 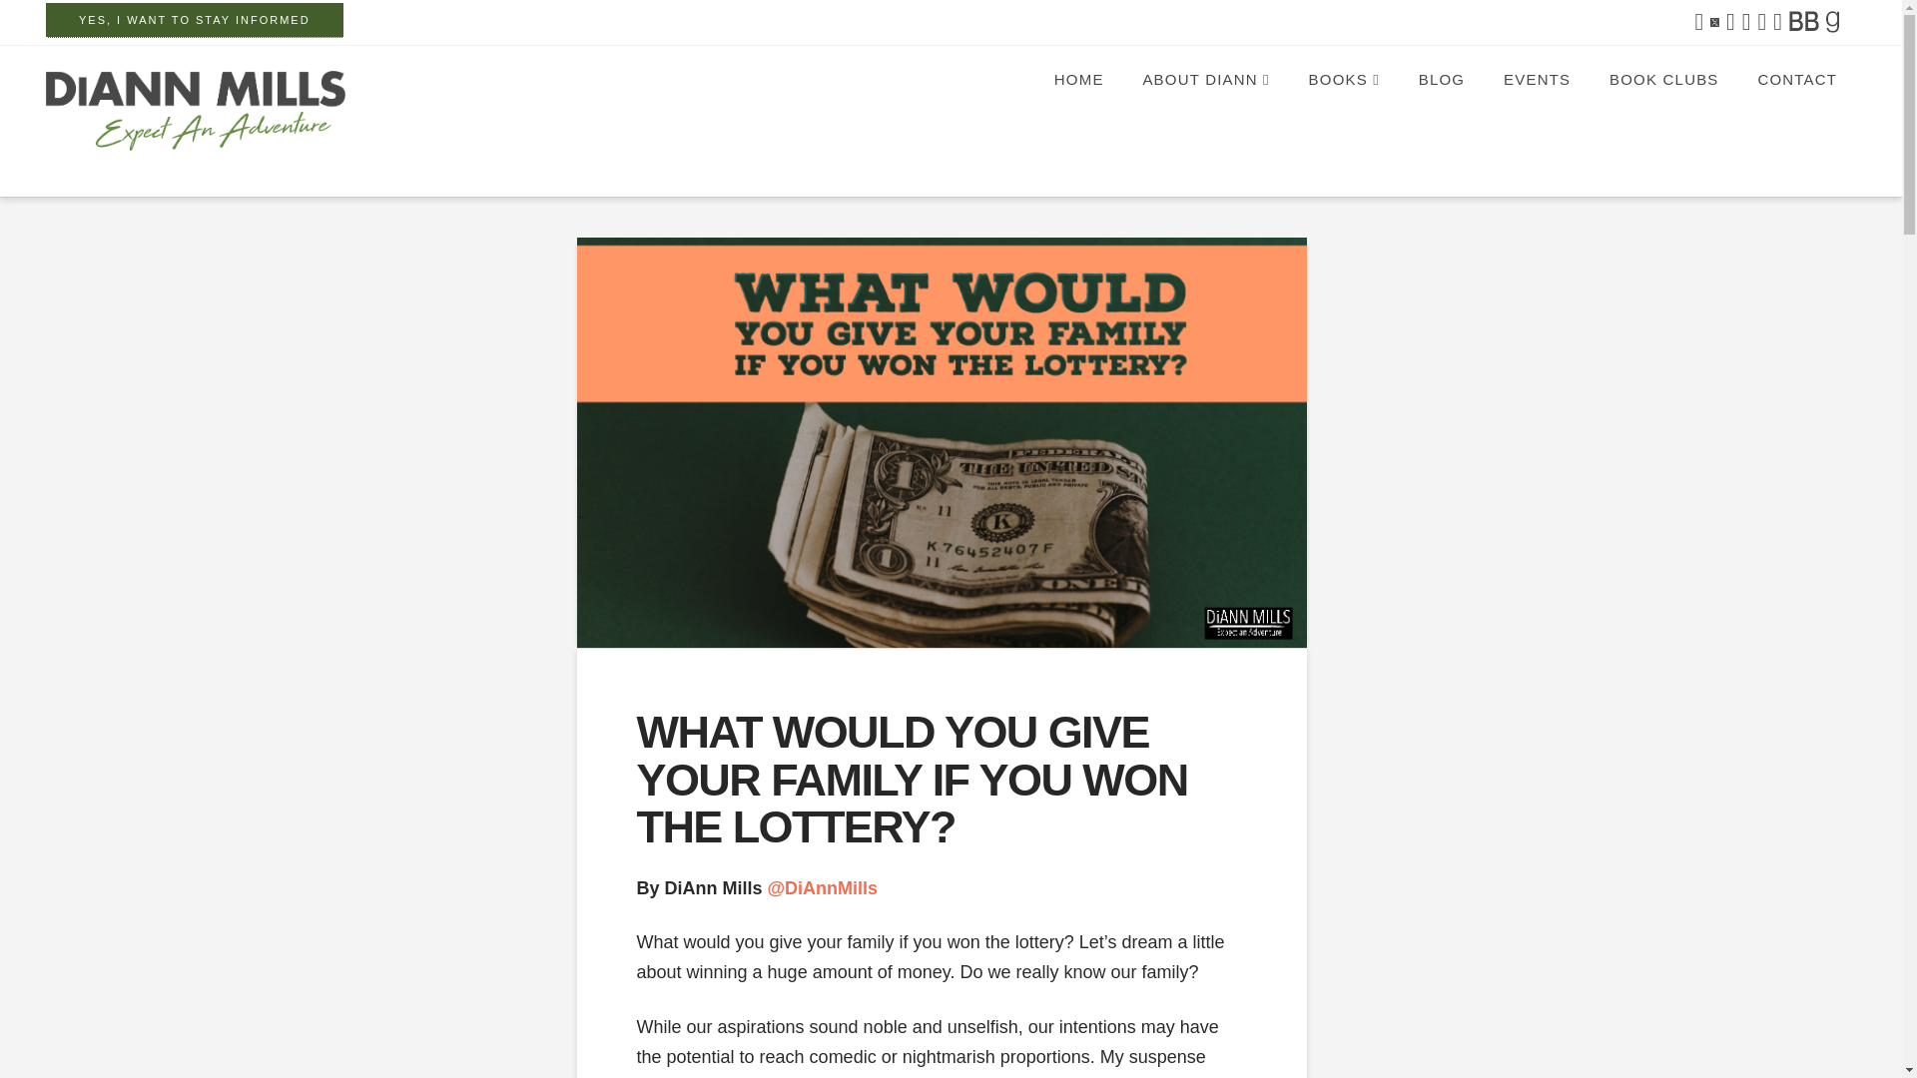 I want to click on BLOG, so click(x=1442, y=117).